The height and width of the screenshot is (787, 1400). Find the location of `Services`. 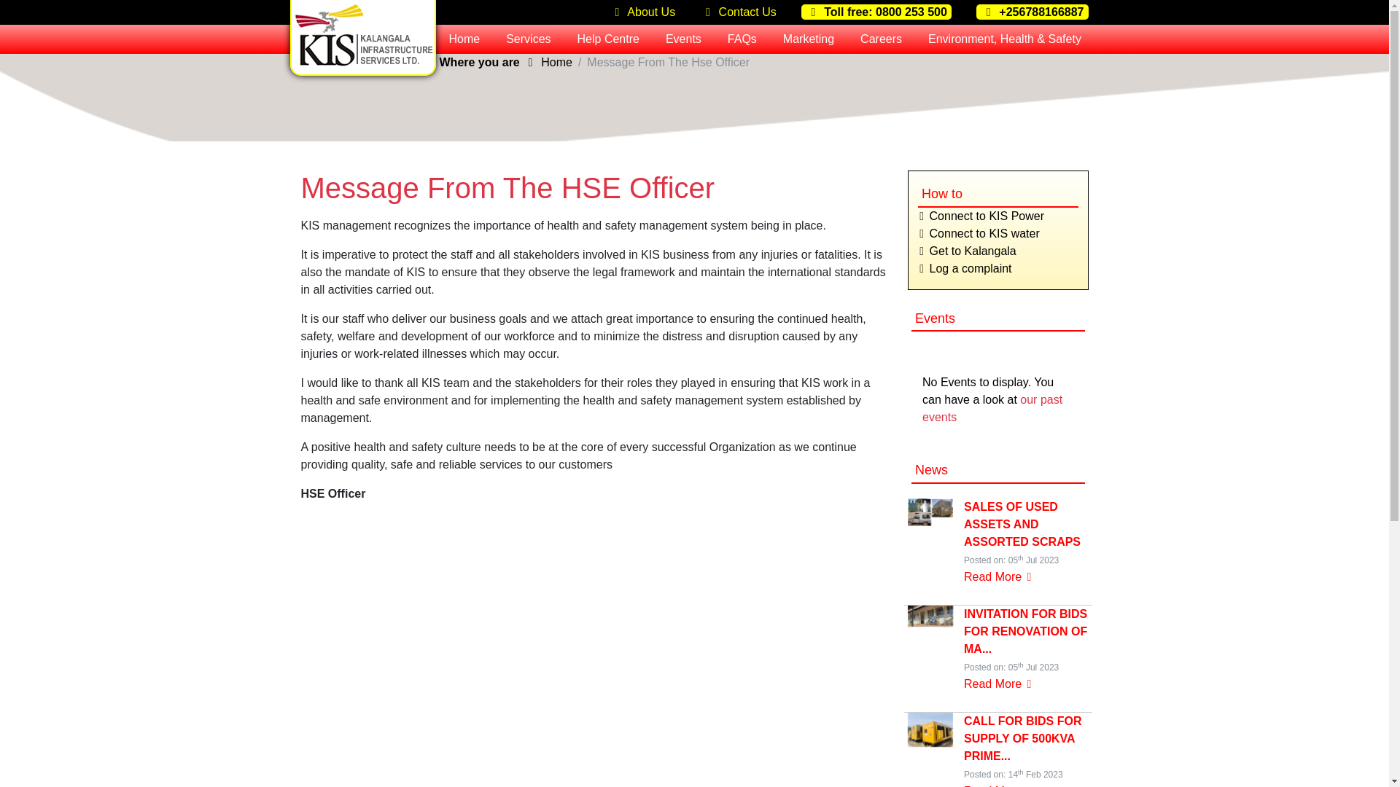

Services is located at coordinates (528, 39).